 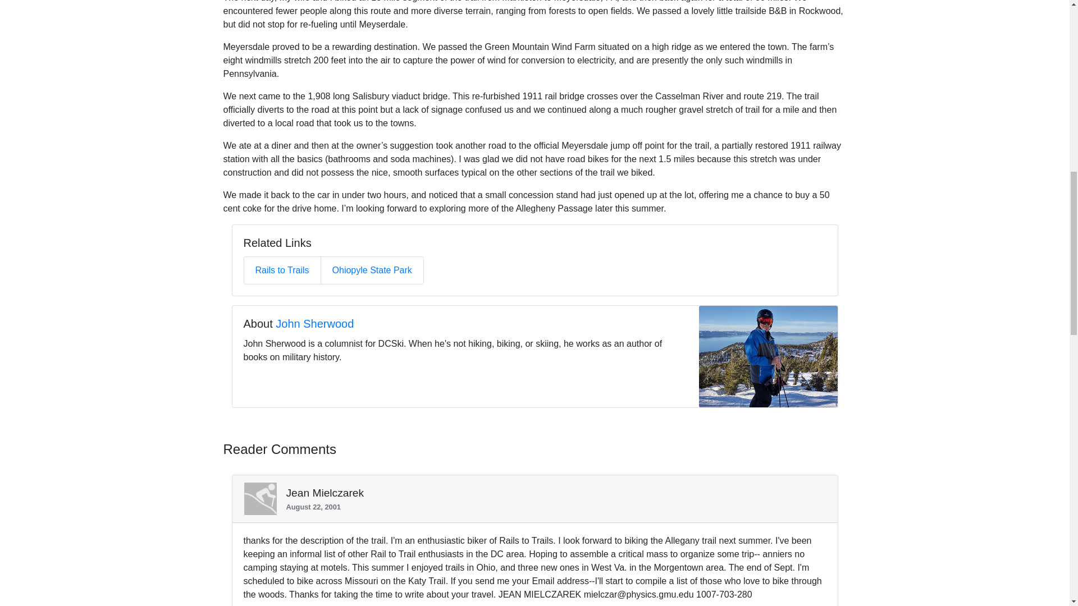 I want to click on John Sherwood, so click(x=314, y=323).